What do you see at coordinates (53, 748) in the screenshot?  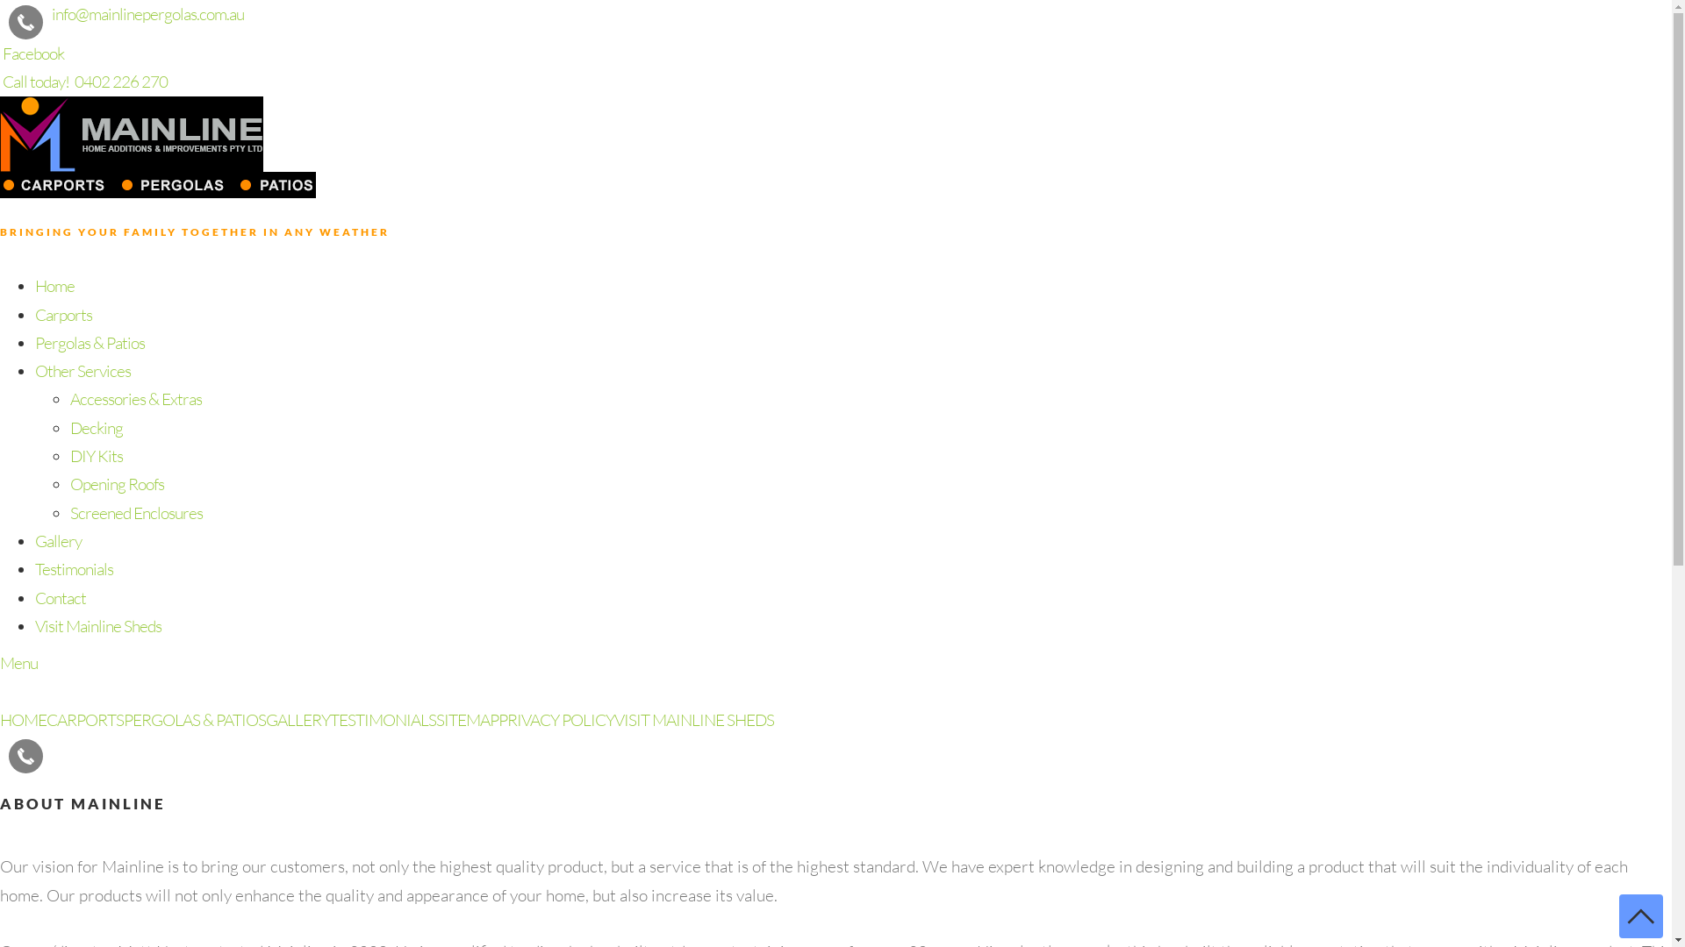 I see ` ` at bounding box center [53, 748].